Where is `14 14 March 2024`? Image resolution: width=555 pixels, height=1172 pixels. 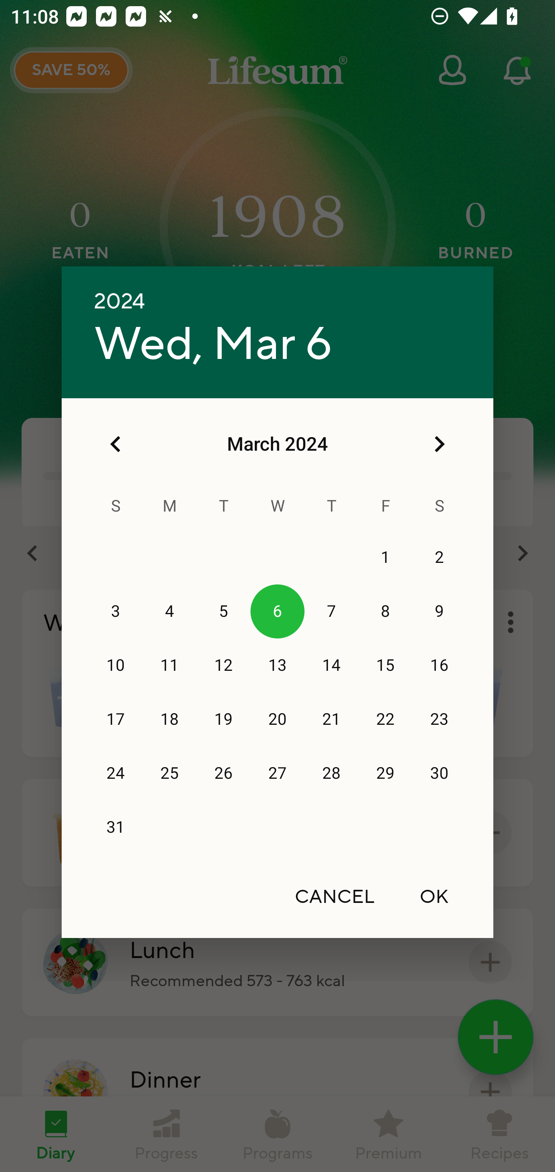
14 14 March 2024 is located at coordinates (331, 665).